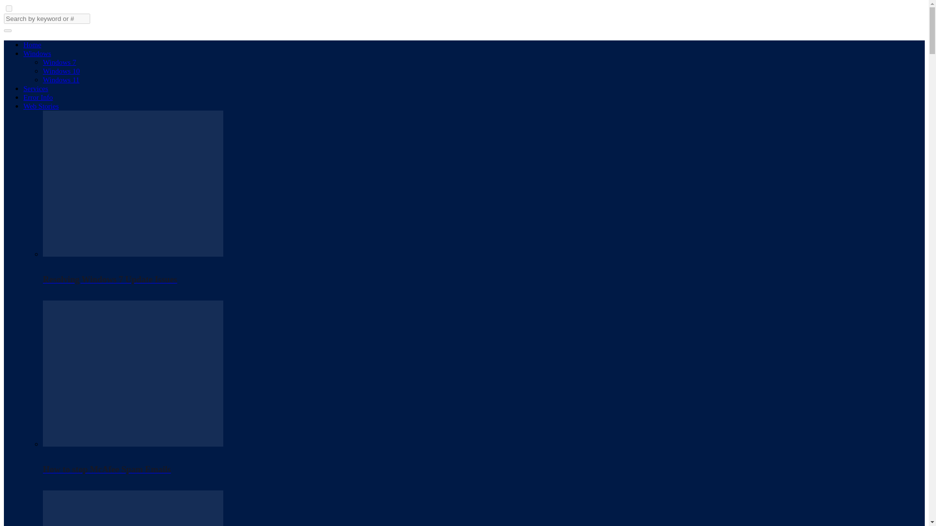 Image resolution: width=936 pixels, height=526 pixels. What do you see at coordinates (37, 53) in the screenshot?
I see `Windows` at bounding box center [37, 53].